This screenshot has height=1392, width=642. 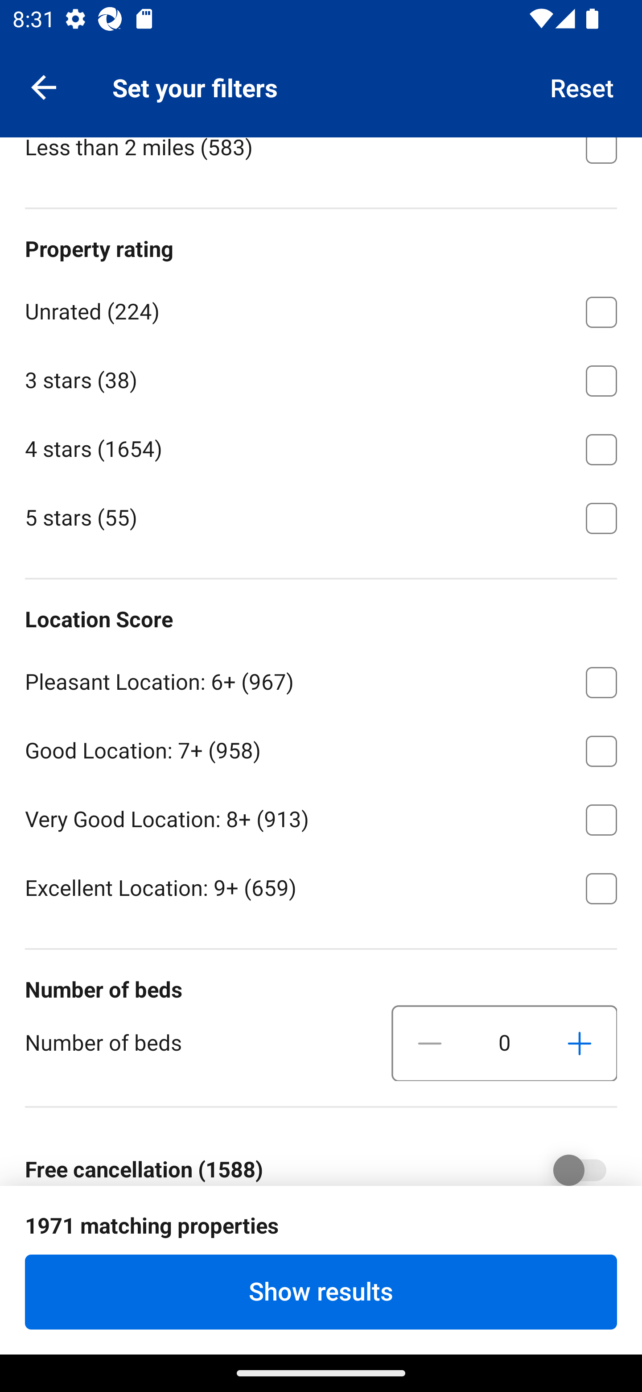 What do you see at coordinates (321, 377) in the screenshot?
I see `3 stars ⁦(38)` at bounding box center [321, 377].